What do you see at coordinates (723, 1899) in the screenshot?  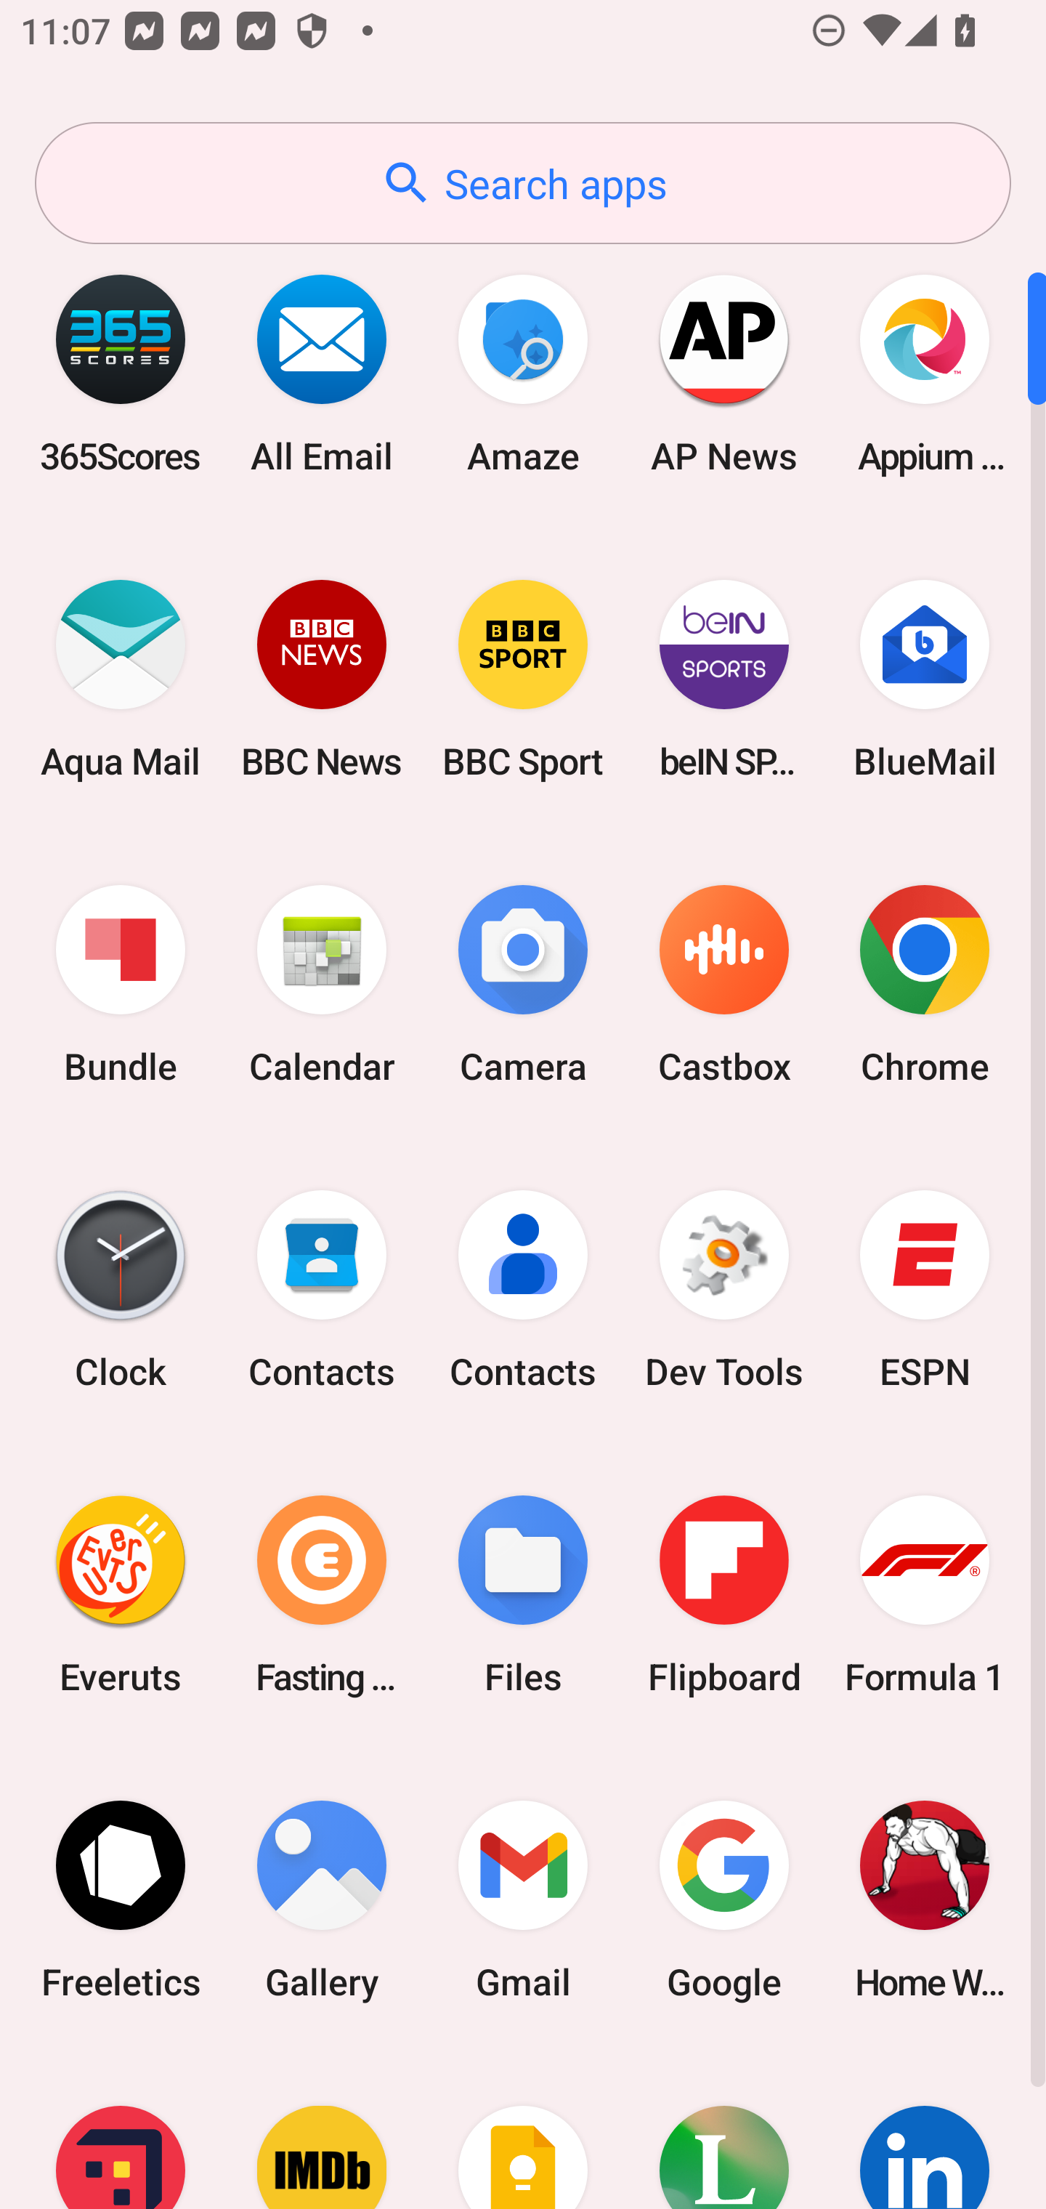 I see `Google` at bounding box center [723, 1899].